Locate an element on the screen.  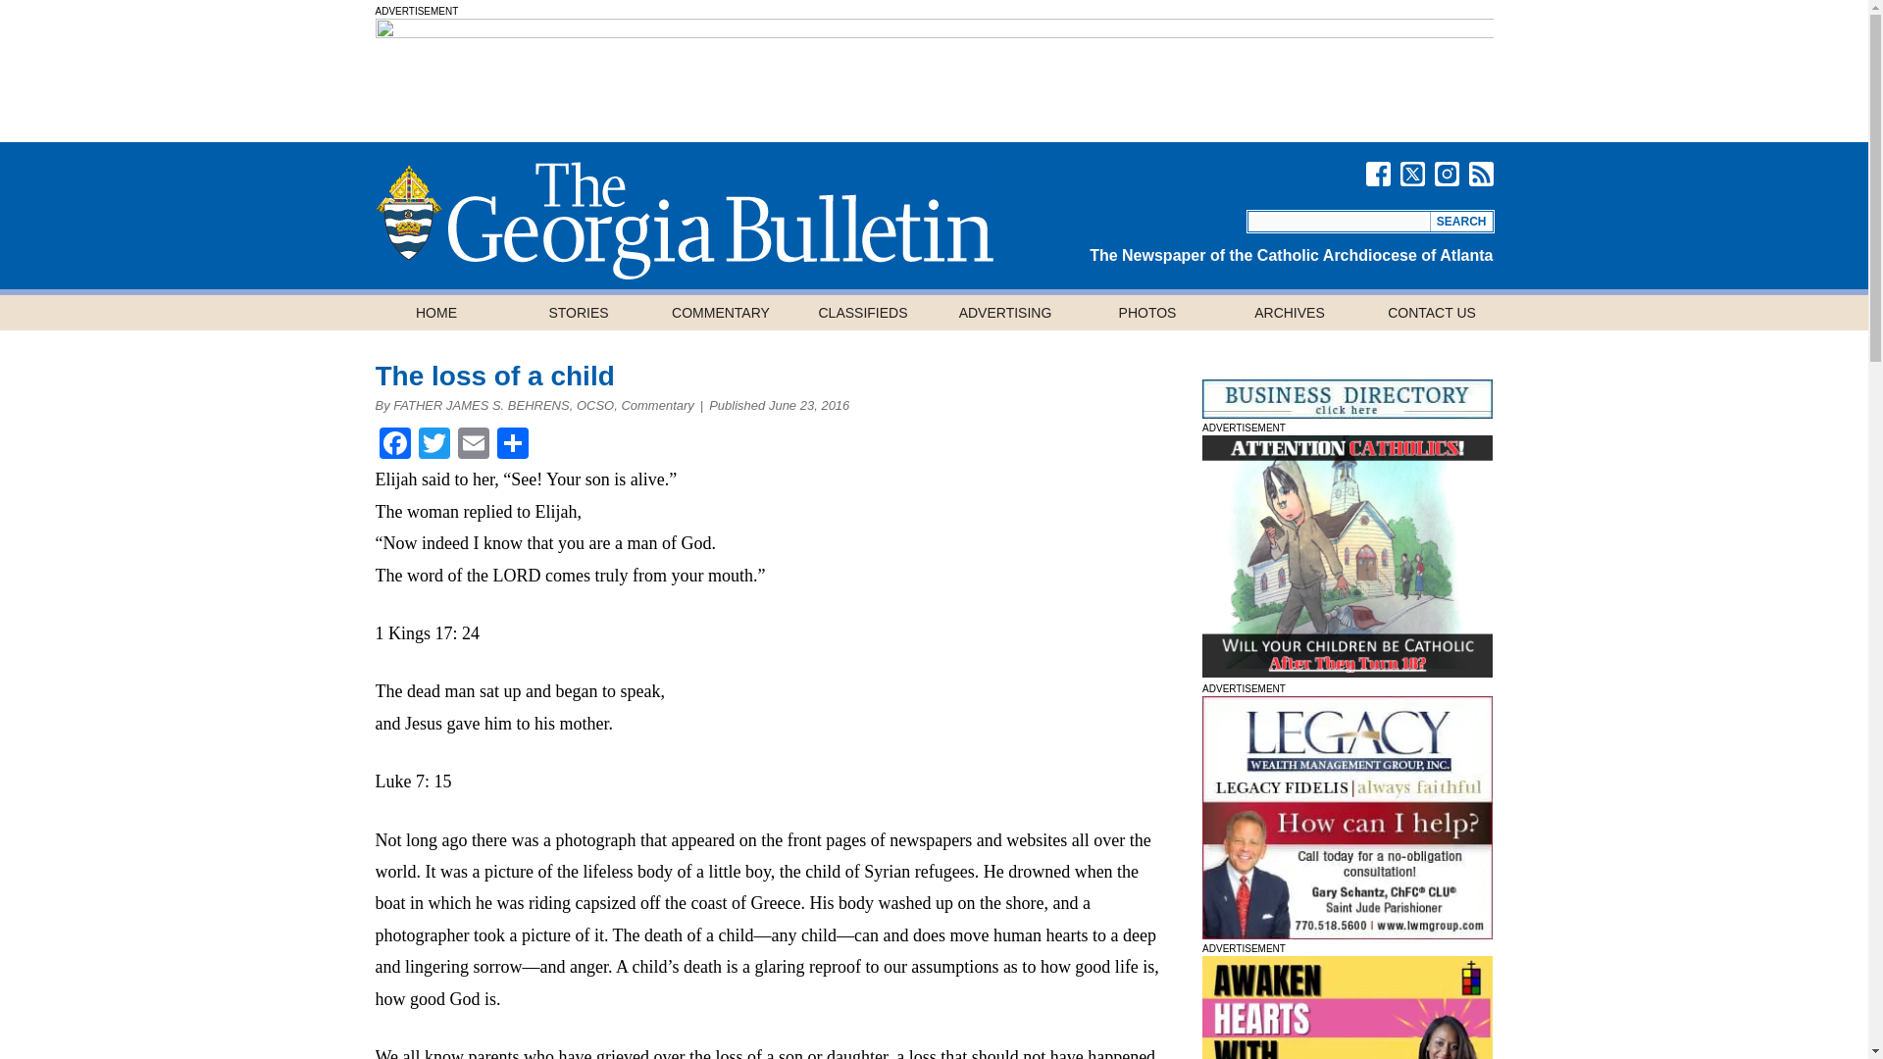
CLASSIFIEDS is located at coordinates (863, 312).